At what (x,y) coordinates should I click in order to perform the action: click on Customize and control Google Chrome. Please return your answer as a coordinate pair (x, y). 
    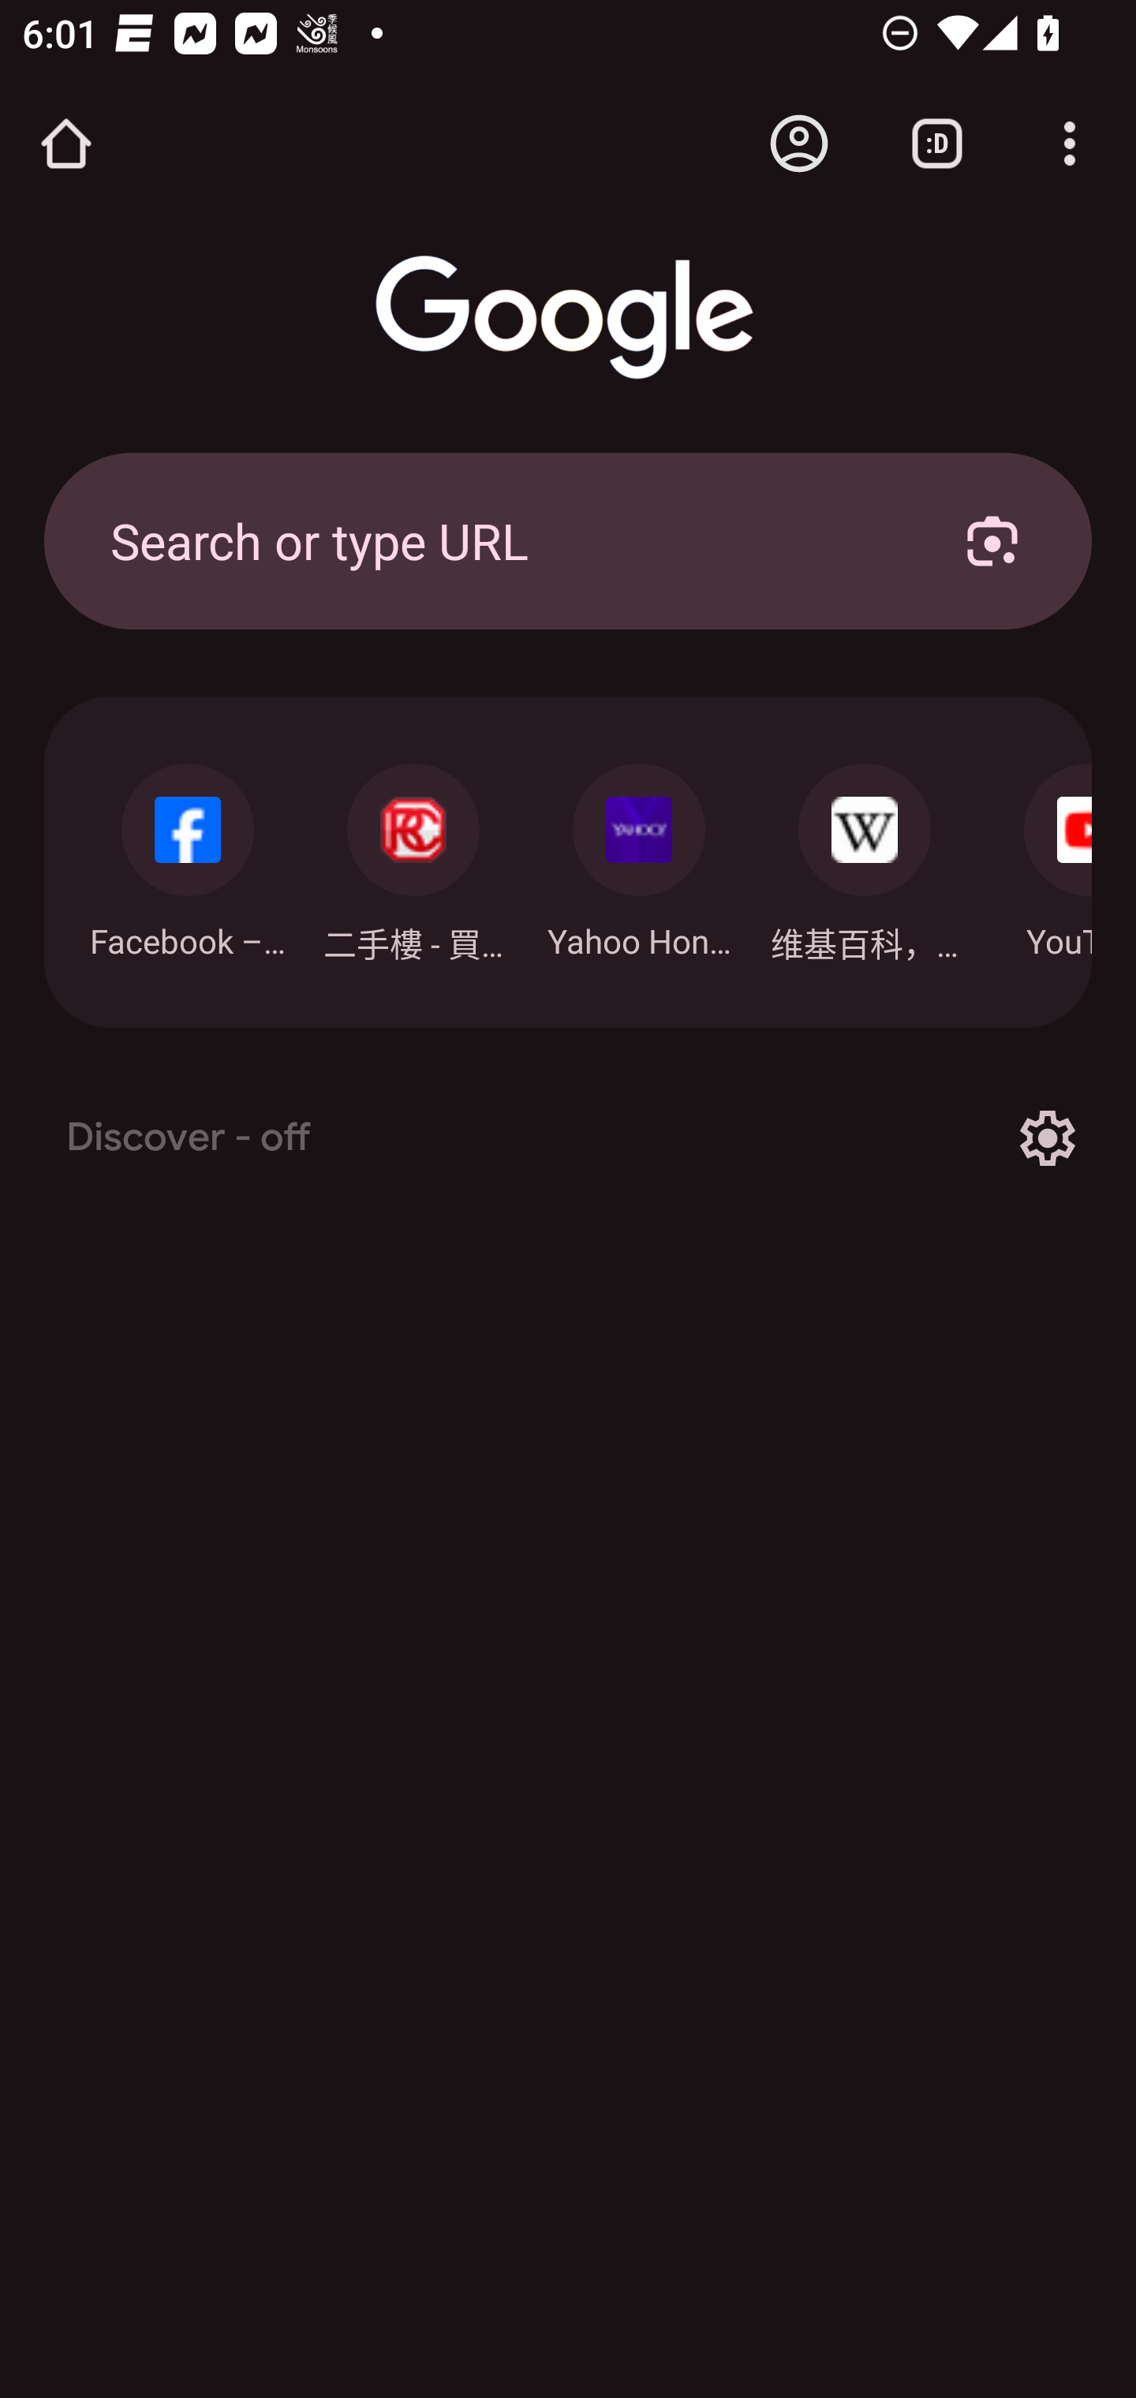
    Looking at the image, I should click on (1070, 144).